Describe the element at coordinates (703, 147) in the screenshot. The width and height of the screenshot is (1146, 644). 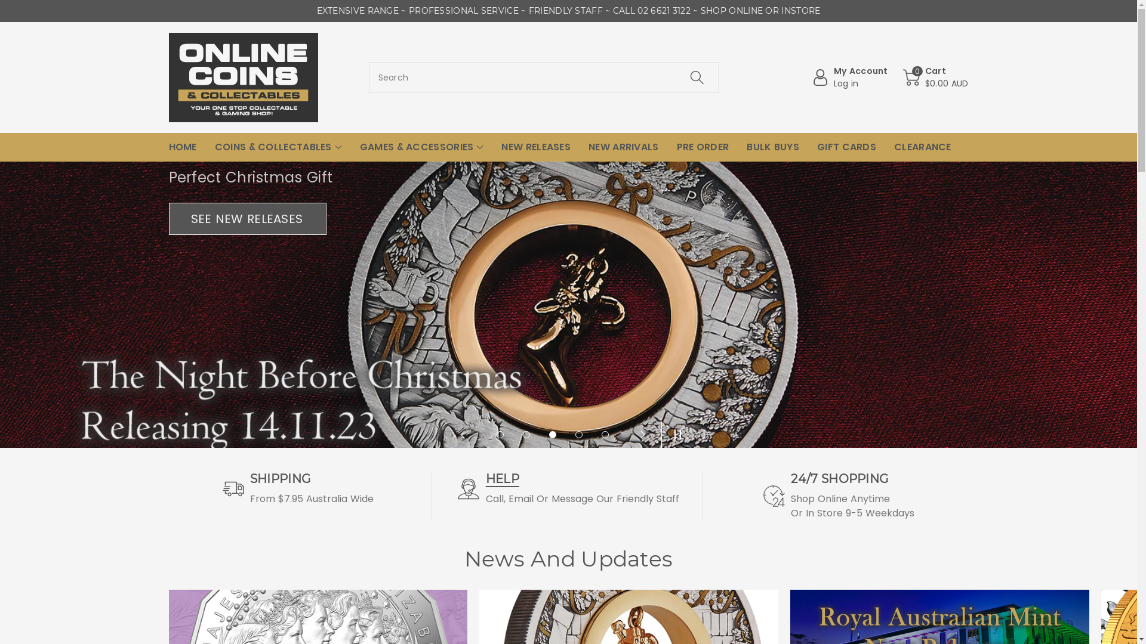
I see `PRE ORDER` at that location.